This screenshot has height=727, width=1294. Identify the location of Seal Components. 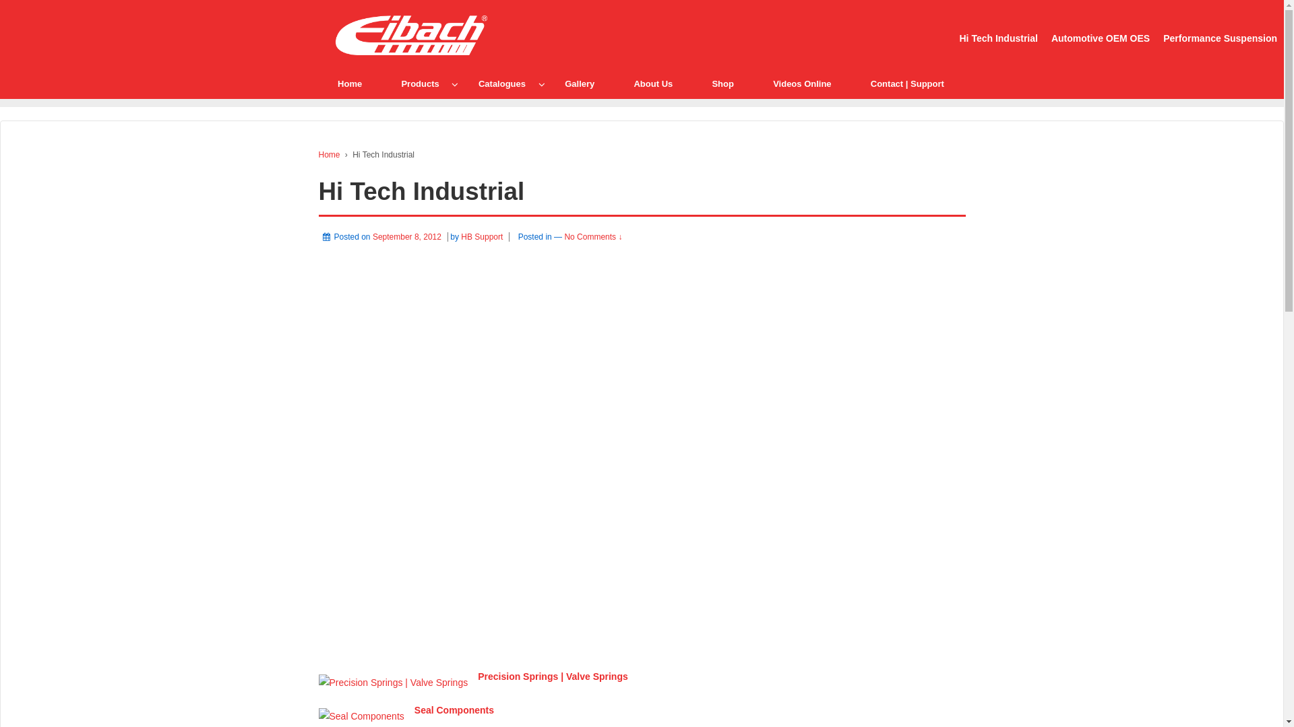
(454, 710).